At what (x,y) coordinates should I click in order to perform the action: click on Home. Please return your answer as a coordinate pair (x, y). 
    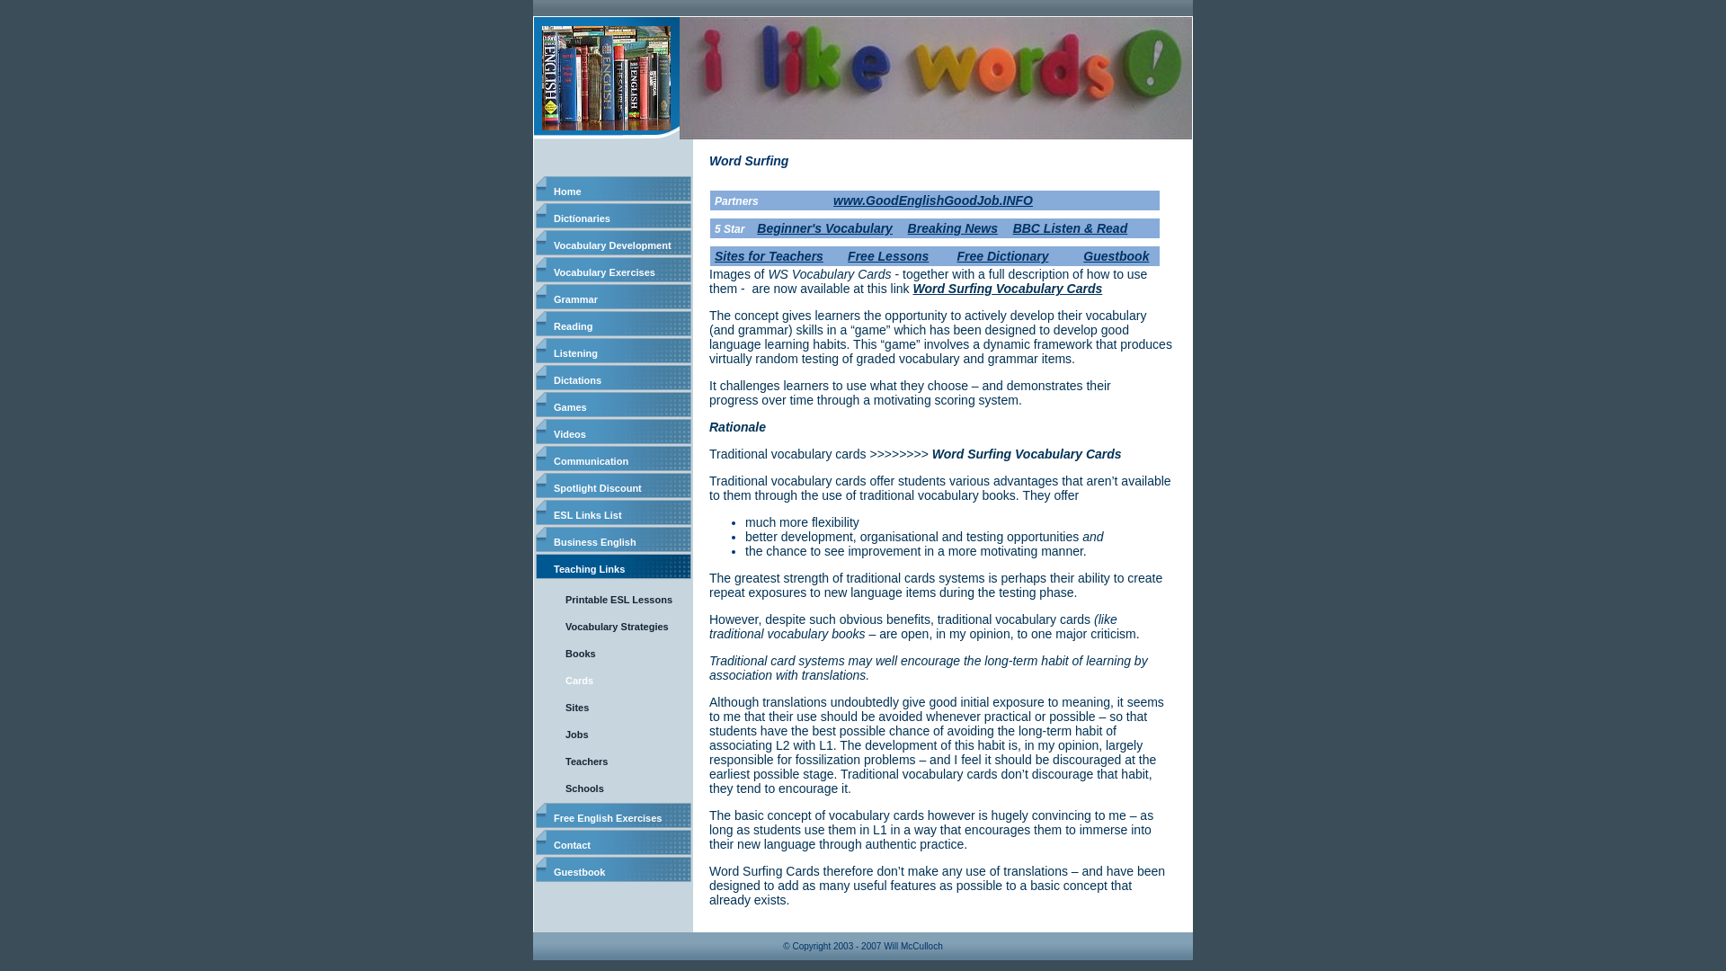
    Looking at the image, I should click on (613, 188).